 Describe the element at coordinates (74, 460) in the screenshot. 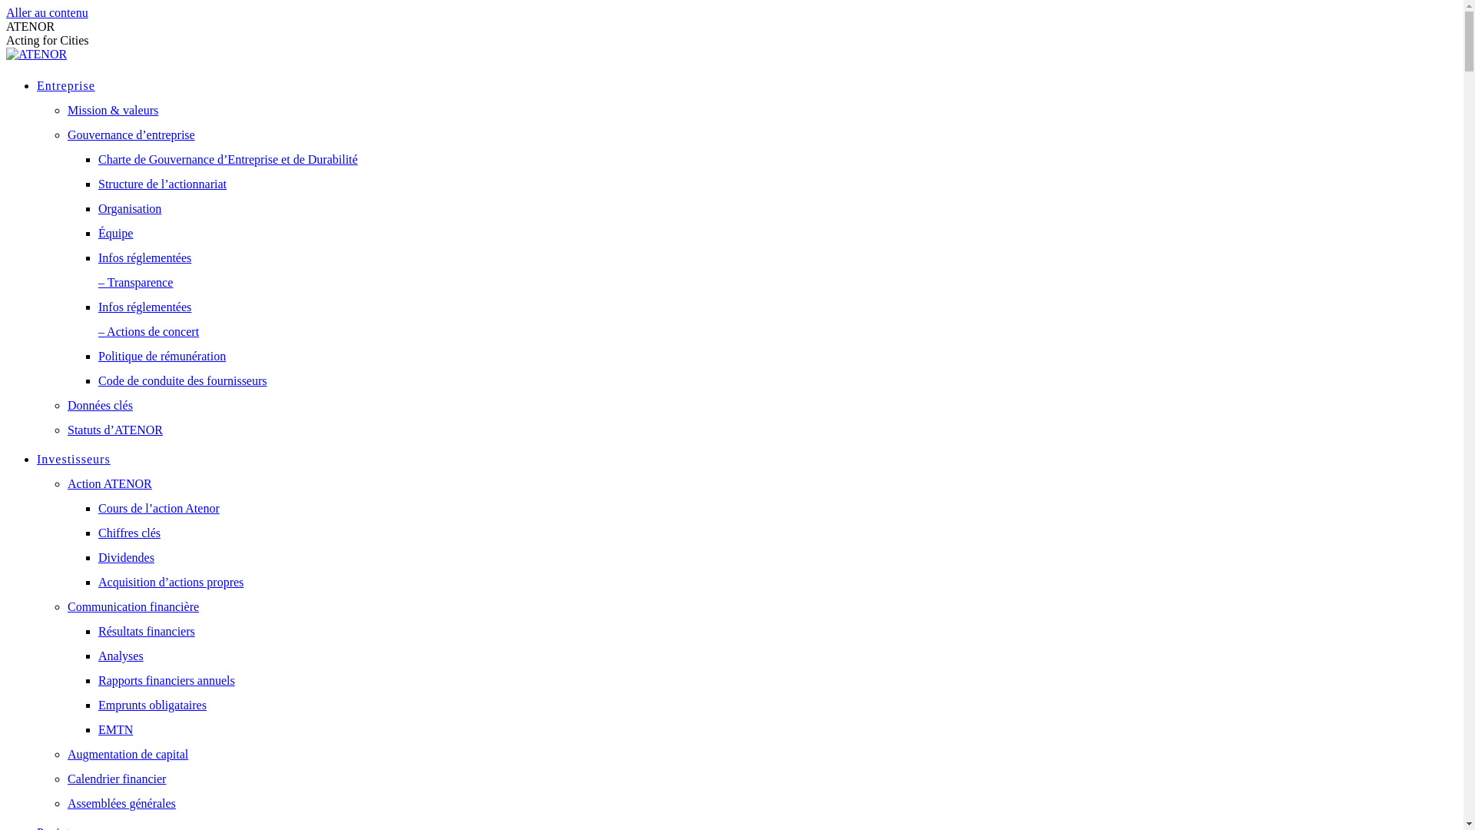

I see `Investisseurs` at that location.